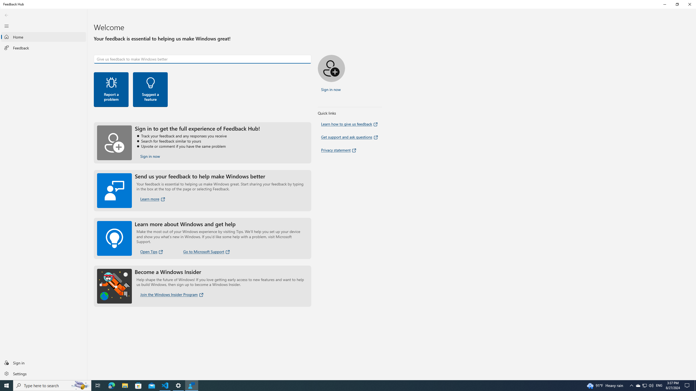 The image size is (696, 391). What do you see at coordinates (43, 362) in the screenshot?
I see `Home` at bounding box center [43, 362].